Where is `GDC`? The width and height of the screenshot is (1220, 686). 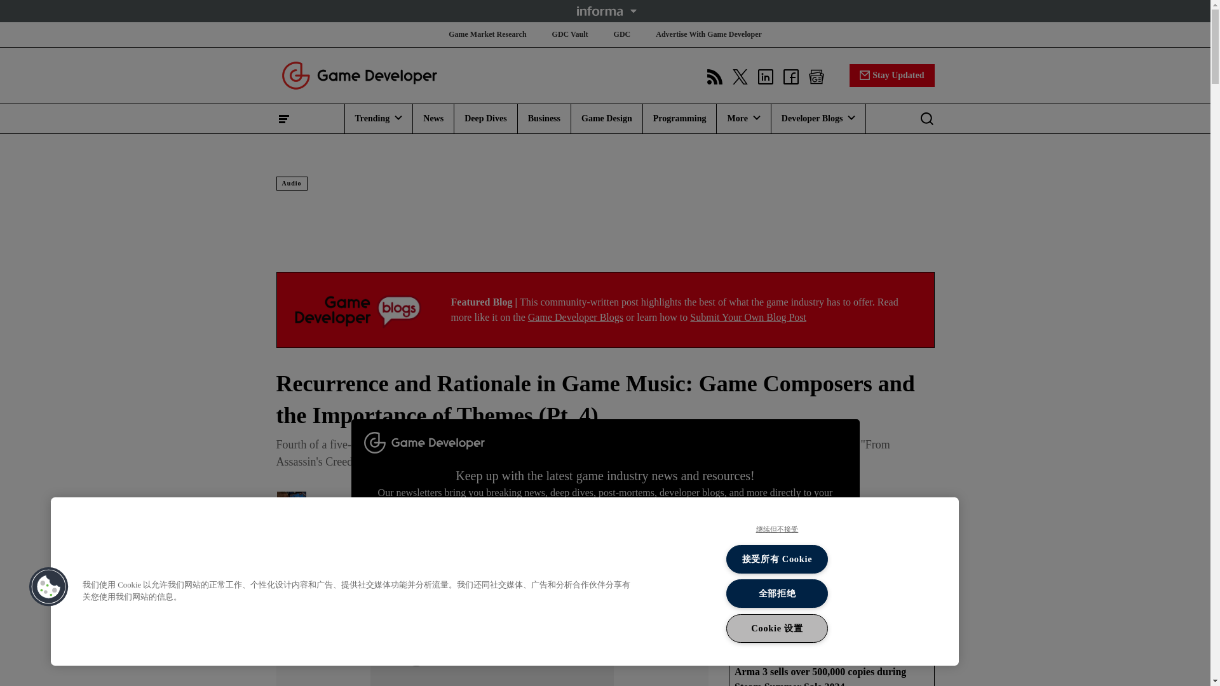 GDC is located at coordinates (621, 34).